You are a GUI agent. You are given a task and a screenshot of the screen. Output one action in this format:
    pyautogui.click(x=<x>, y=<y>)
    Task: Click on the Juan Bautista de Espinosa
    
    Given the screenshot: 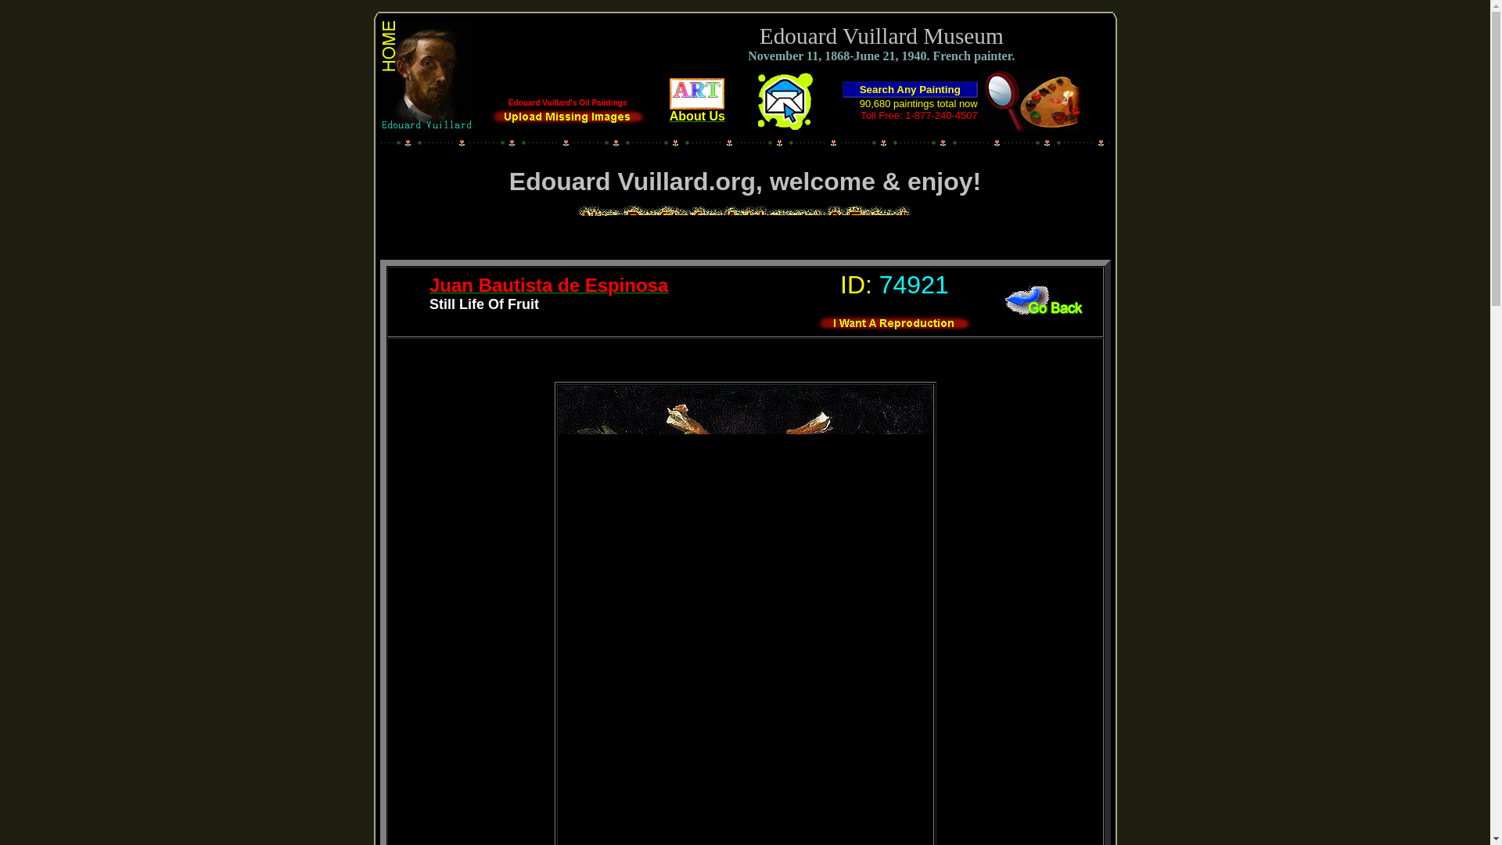 What is the action you would take?
    pyautogui.click(x=549, y=286)
    